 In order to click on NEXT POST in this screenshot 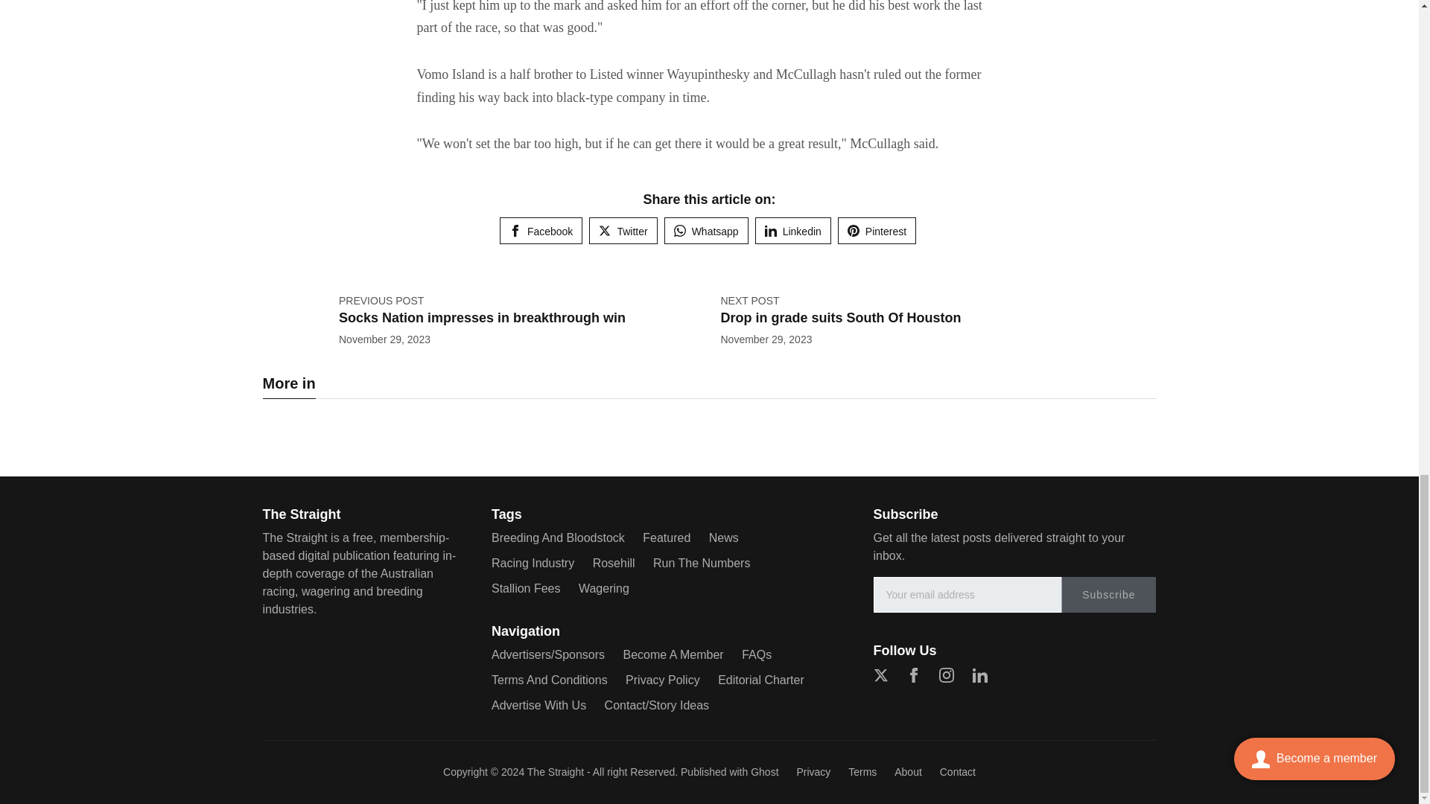, I will do `click(749, 301)`.